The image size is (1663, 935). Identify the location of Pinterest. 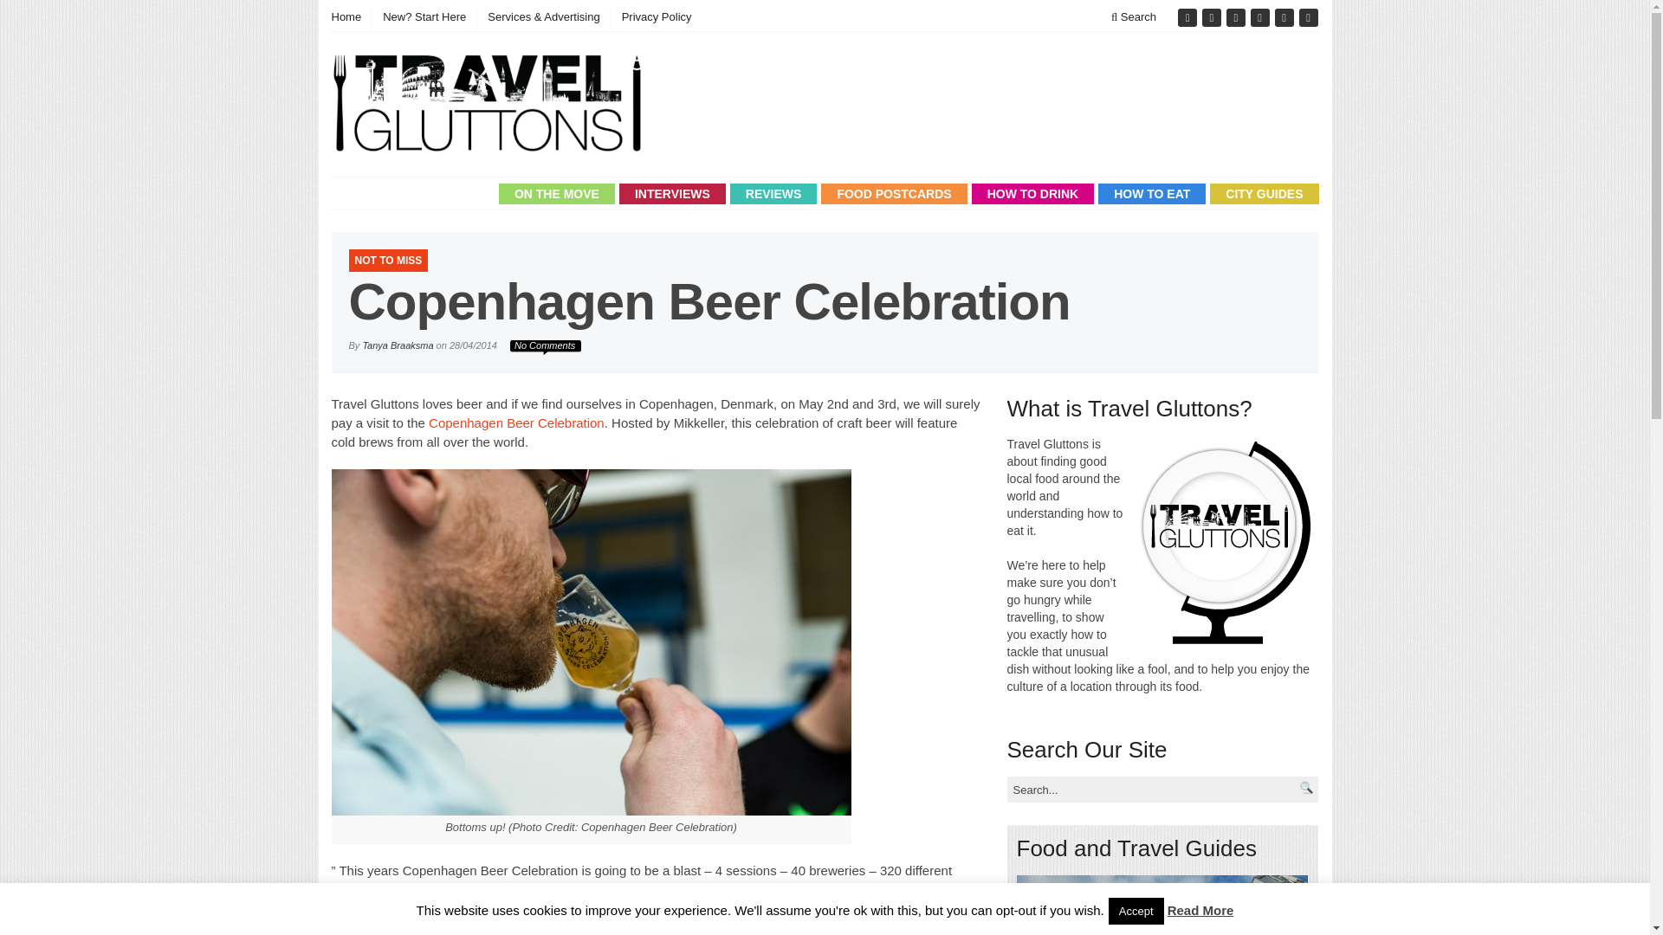
(1261, 17).